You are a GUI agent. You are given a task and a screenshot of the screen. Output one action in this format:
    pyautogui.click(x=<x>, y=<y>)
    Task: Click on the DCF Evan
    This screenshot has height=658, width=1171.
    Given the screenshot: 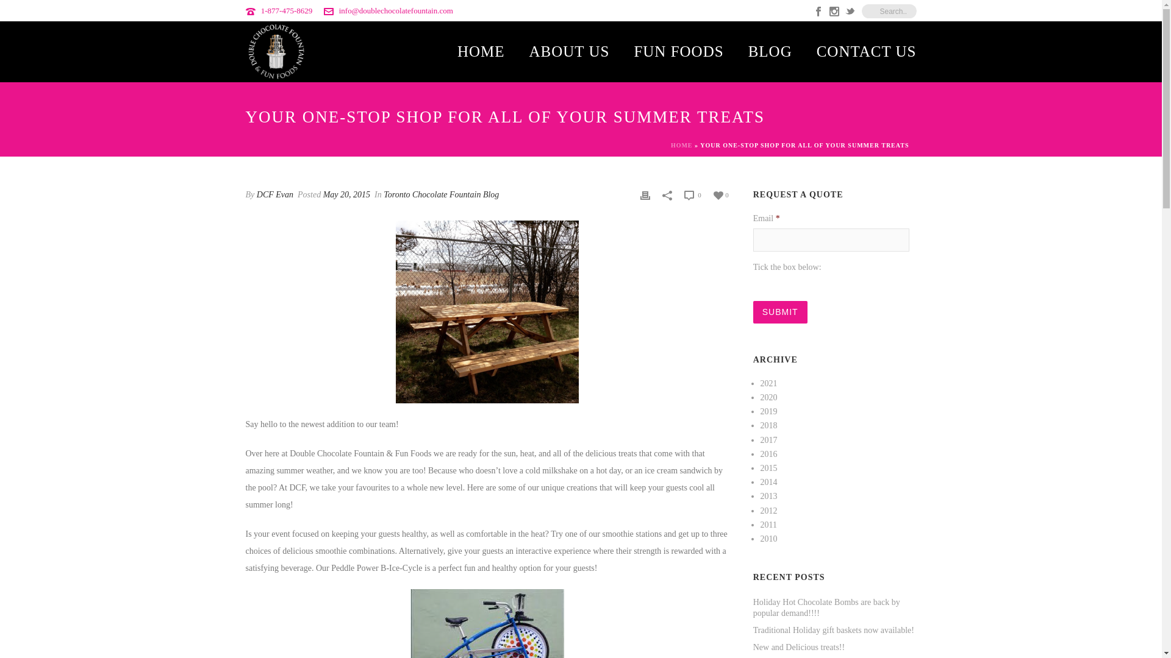 What is the action you would take?
    pyautogui.click(x=274, y=195)
    